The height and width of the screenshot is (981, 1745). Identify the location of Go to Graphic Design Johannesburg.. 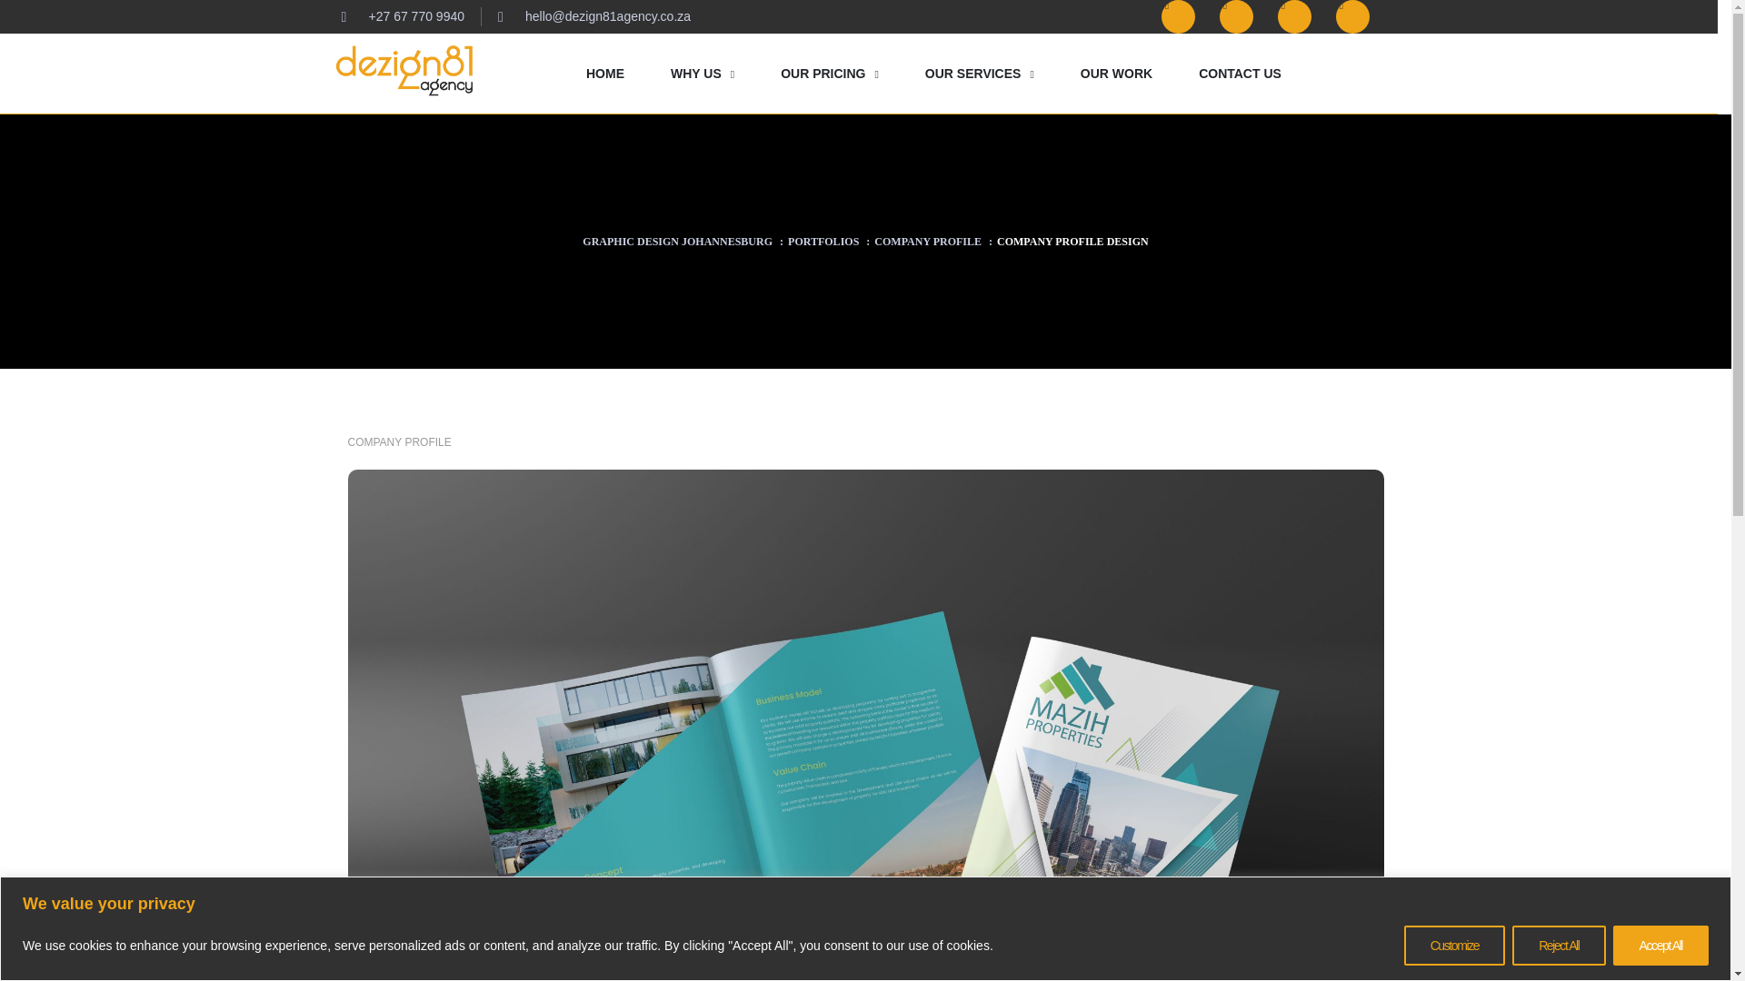
(678, 242).